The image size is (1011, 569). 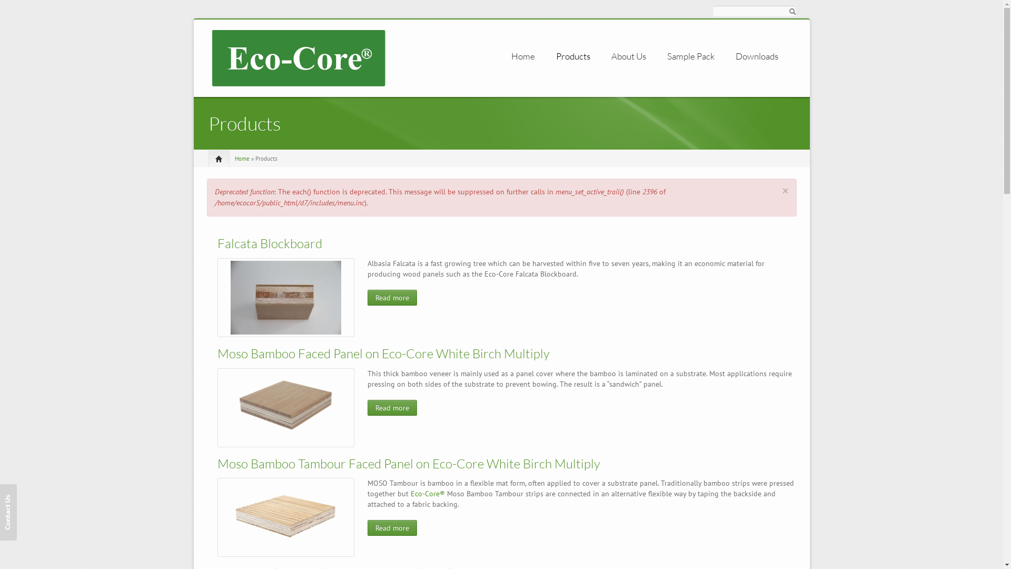 What do you see at coordinates (242, 159) in the screenshot?
I see `Home` at bounding box center [242, 159].